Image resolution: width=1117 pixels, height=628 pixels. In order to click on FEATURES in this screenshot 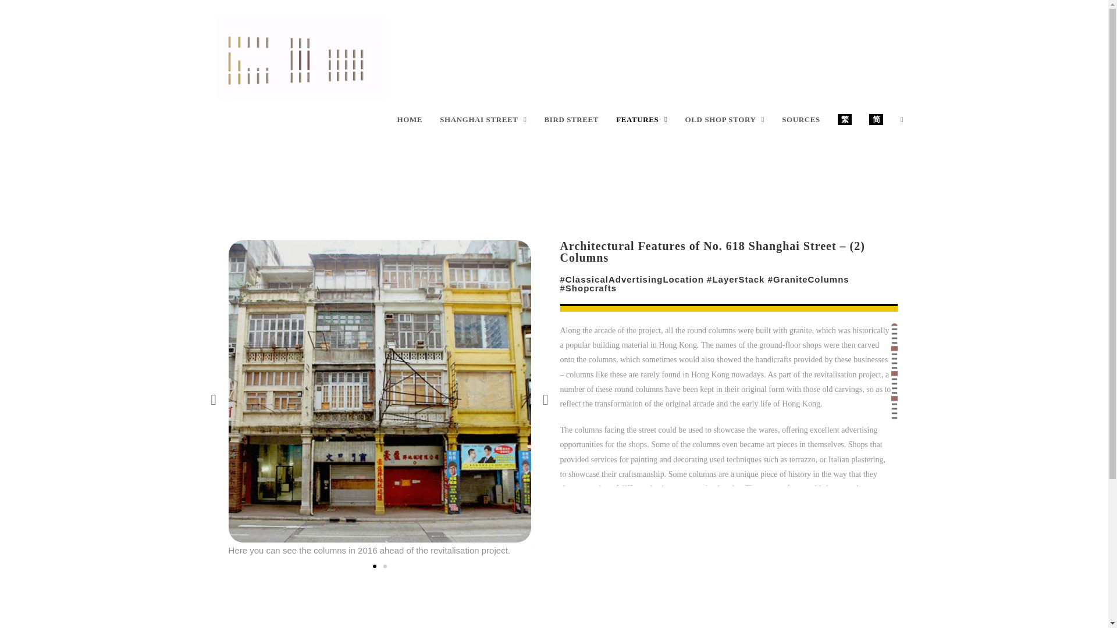, I will do `click(641, 120)`.